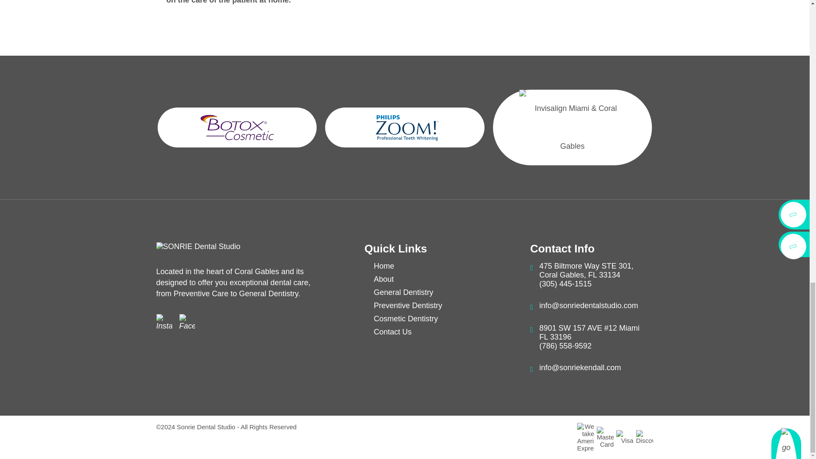 The width and height of the screenshot is (816, 459). What do you see at coordinates (392, 331) in the screenshot?
I see `Contact Us` at bounding box center [392, 331].